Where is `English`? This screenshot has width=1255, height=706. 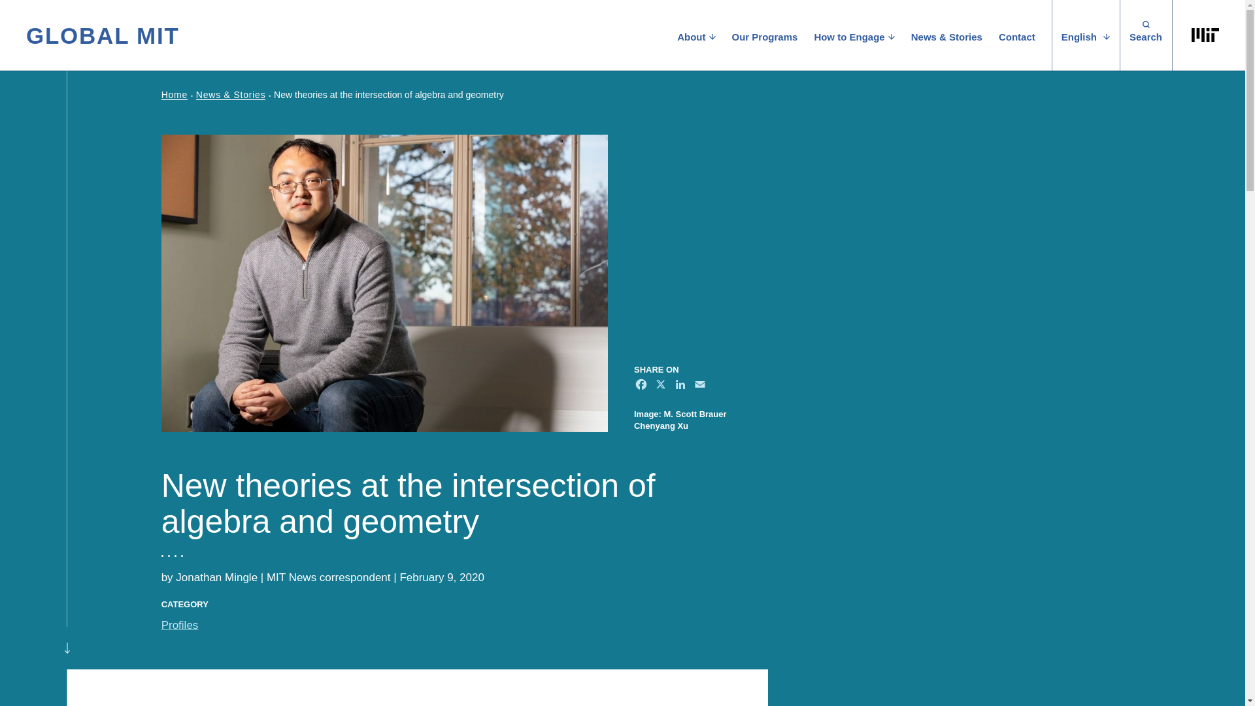 English is located at coordinates (1085, 35).